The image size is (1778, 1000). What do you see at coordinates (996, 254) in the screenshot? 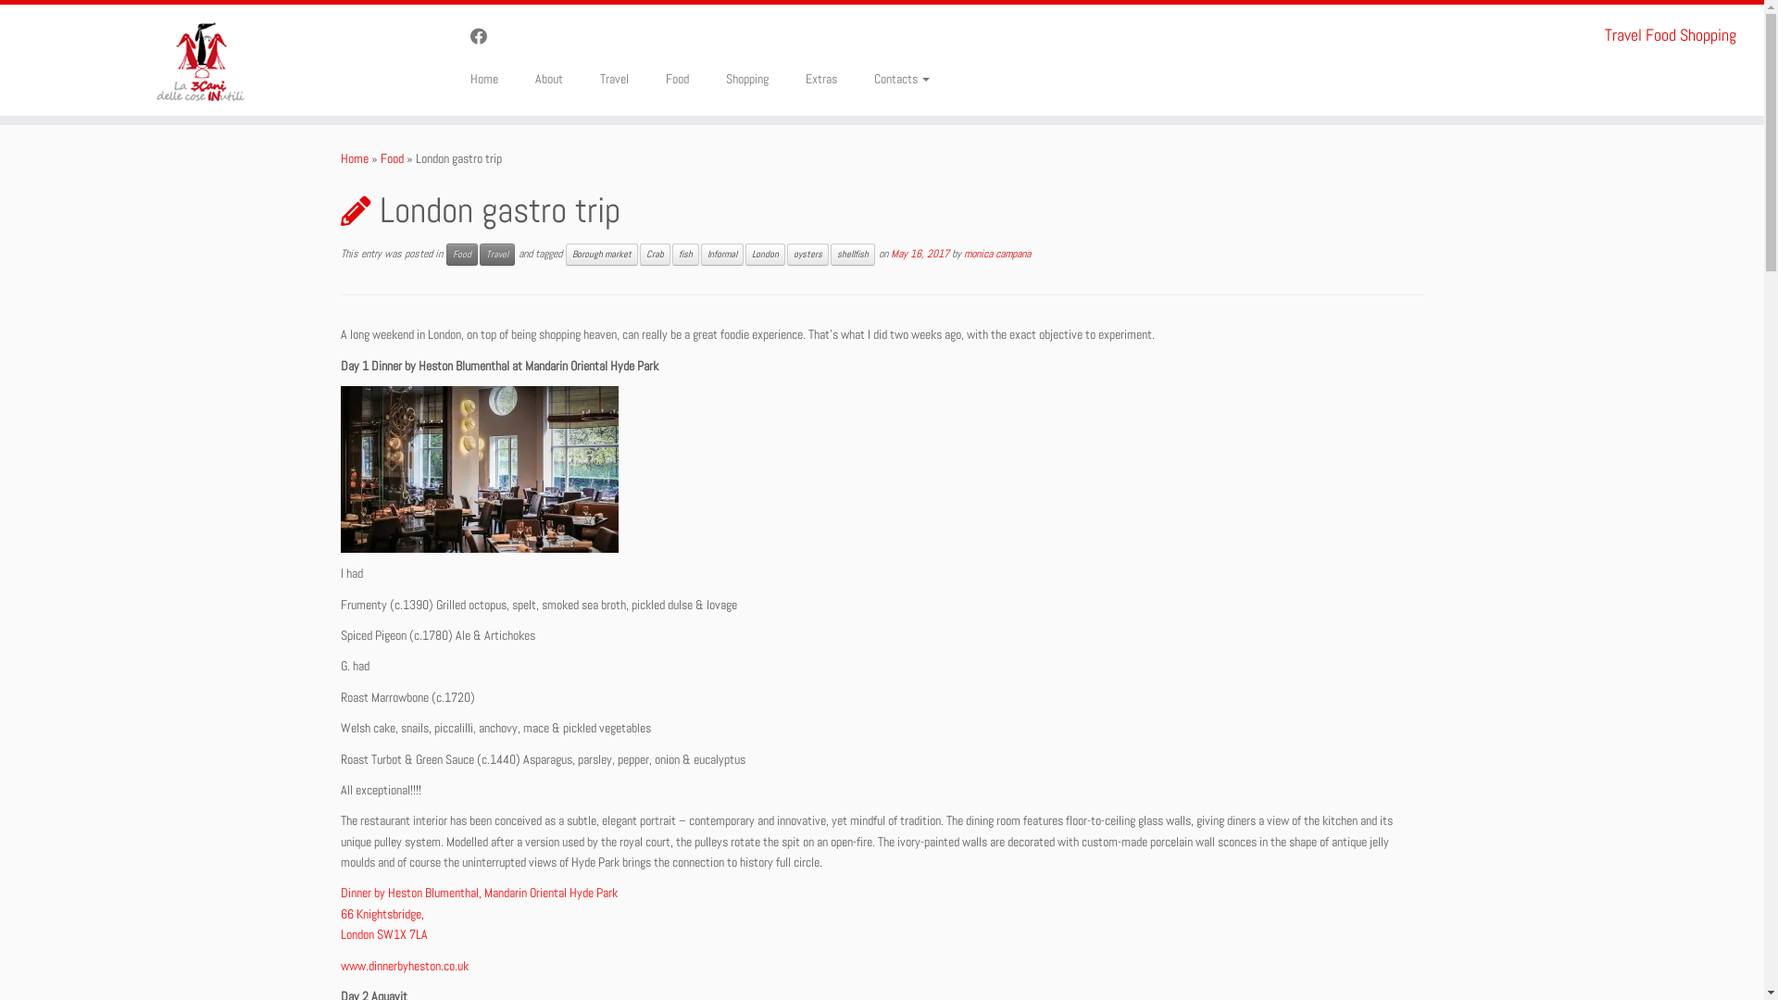
I see `monica campana` at bounding box center [996, 254].